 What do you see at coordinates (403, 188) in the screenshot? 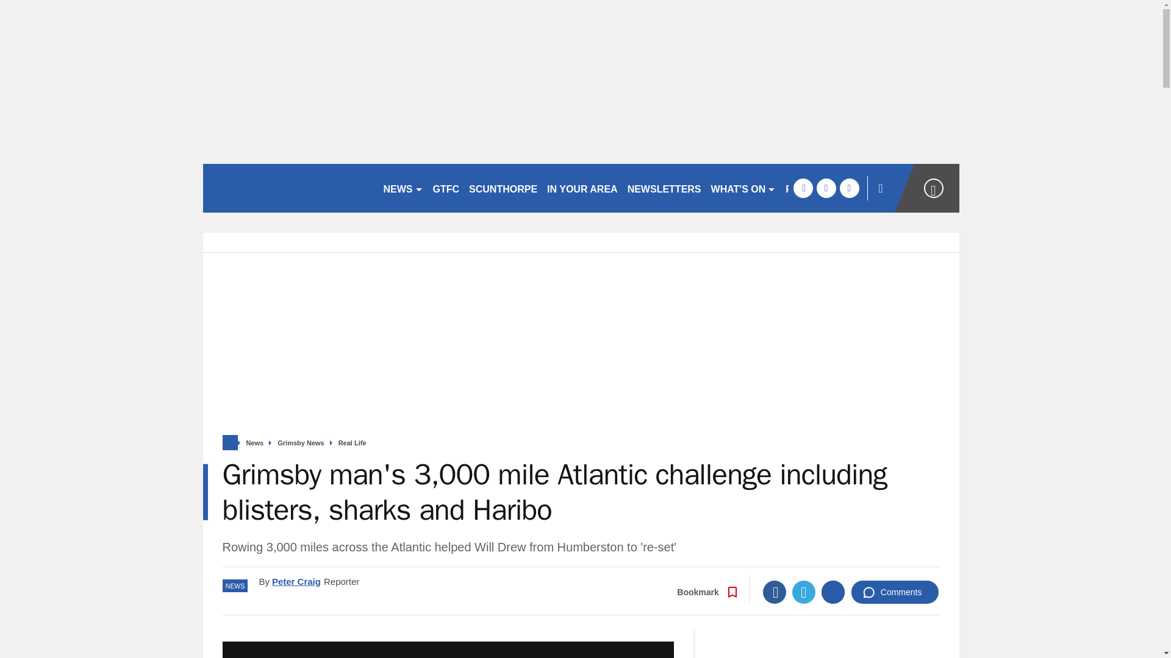
I see `NEWS` at bounding box center [403, 188].